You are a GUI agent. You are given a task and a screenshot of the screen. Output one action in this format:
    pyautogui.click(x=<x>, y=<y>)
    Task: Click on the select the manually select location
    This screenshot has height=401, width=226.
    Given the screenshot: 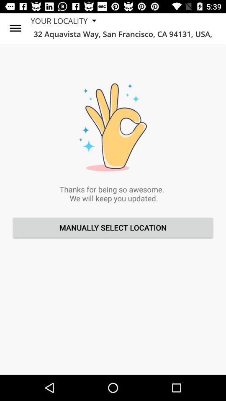 What is the action you would take?
    pyautogui.click(x=113, y=227)
    